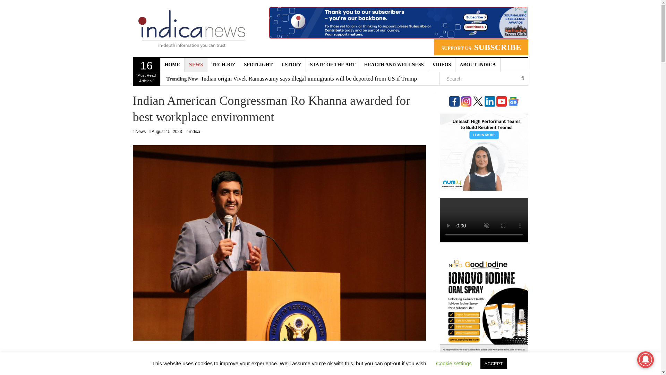  What do you see at coordinates (259, 361) in the screenshot?
I see `Share` at bounding box center [259, 361].